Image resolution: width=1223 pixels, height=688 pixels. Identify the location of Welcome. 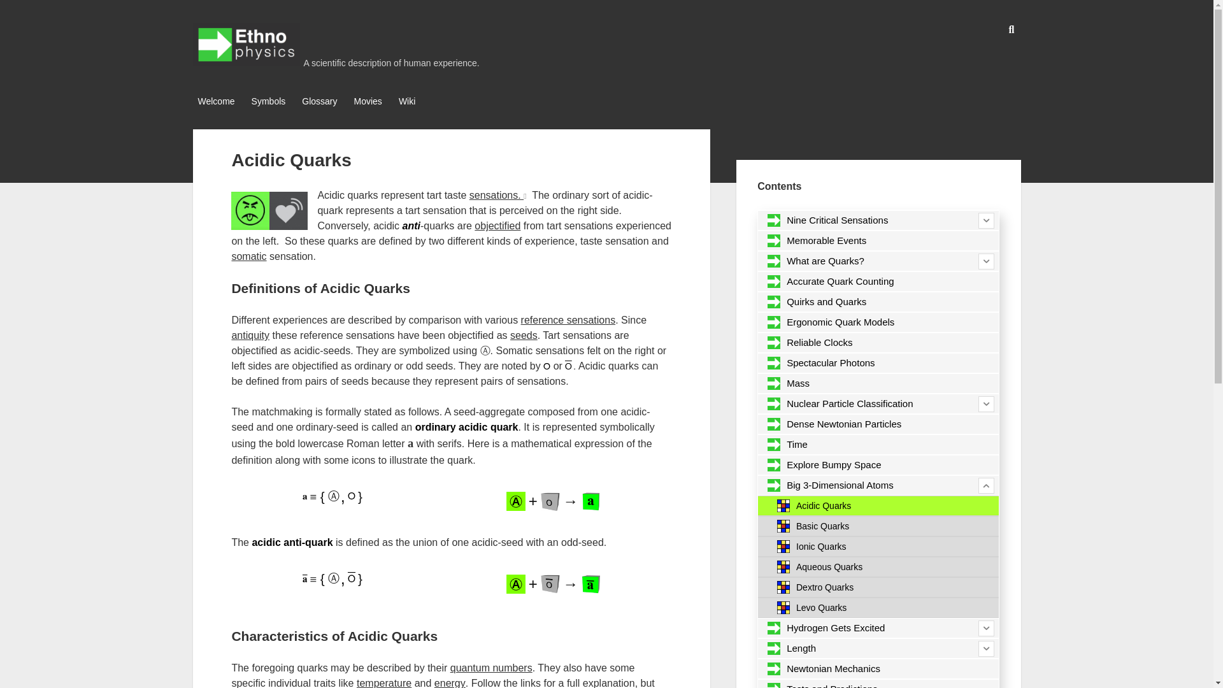
(215, 101).